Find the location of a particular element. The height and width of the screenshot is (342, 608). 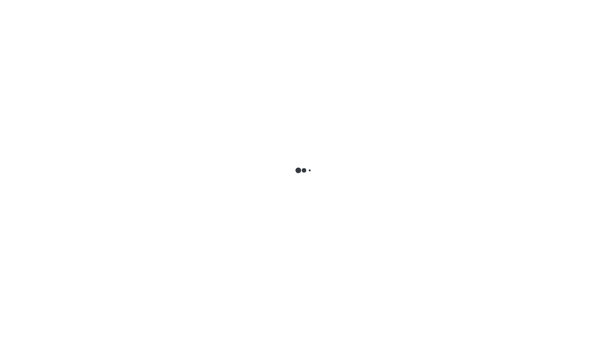

Demo is located at coordinates (569, 12).